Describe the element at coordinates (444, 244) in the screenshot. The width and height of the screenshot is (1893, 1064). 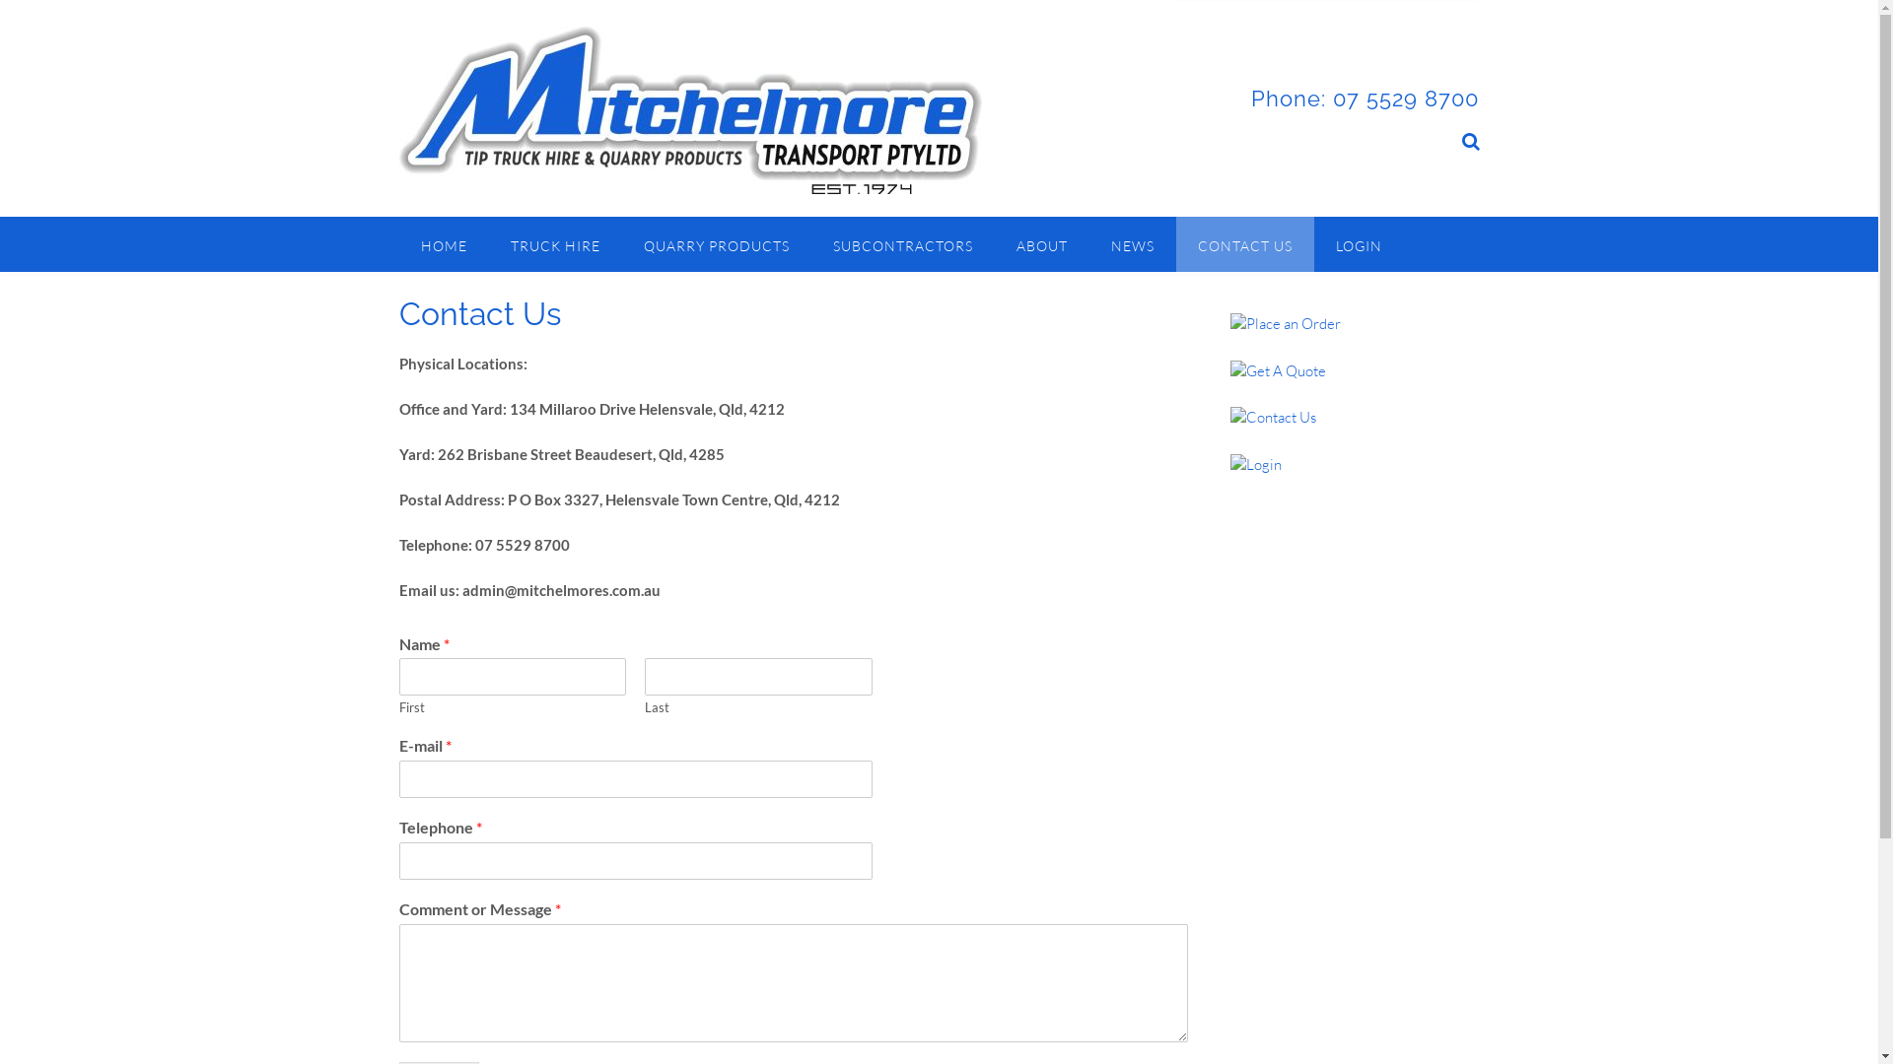
I see `HOME` at that location.